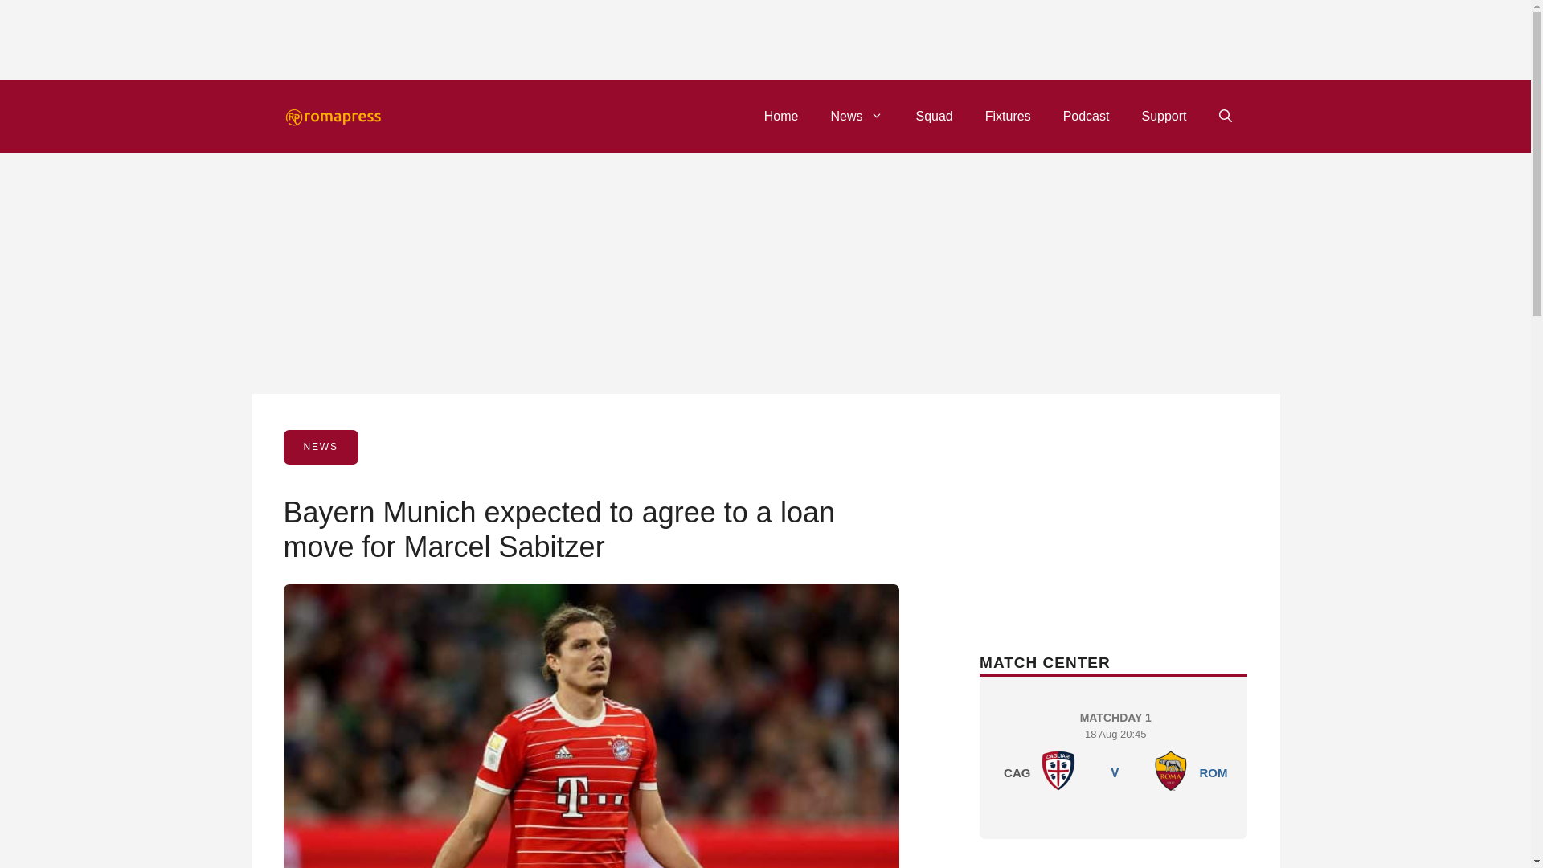 Image resolution: width=1543 pixels, height=868 pixels. I want to click on Roma, so click(781, 116).